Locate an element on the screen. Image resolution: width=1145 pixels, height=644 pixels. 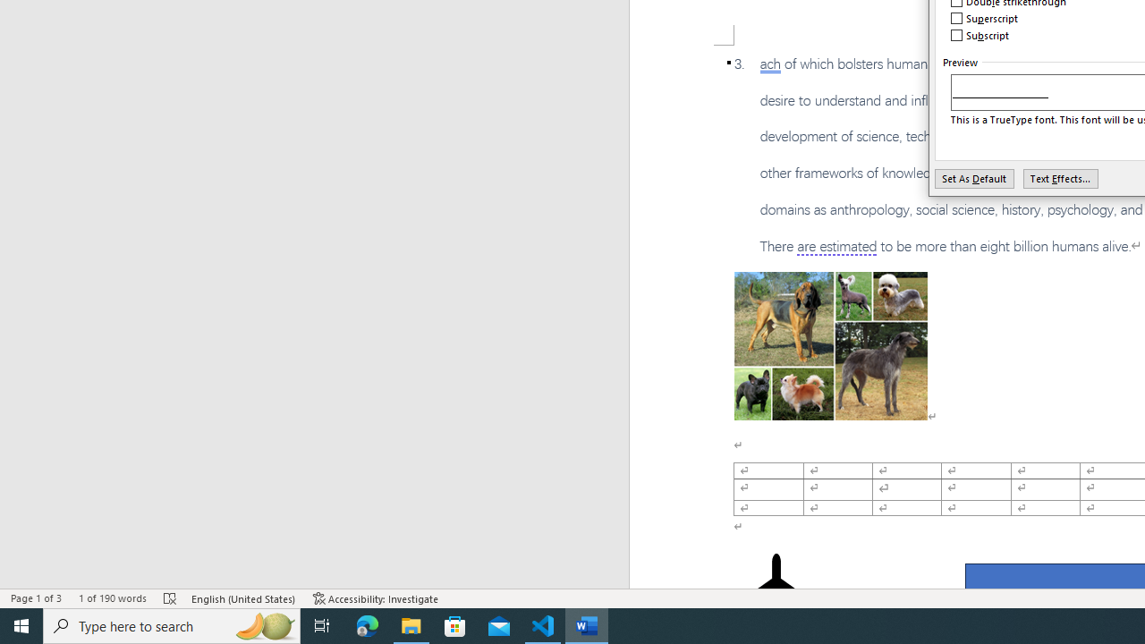
Task View is located at coordinates (322, 626).